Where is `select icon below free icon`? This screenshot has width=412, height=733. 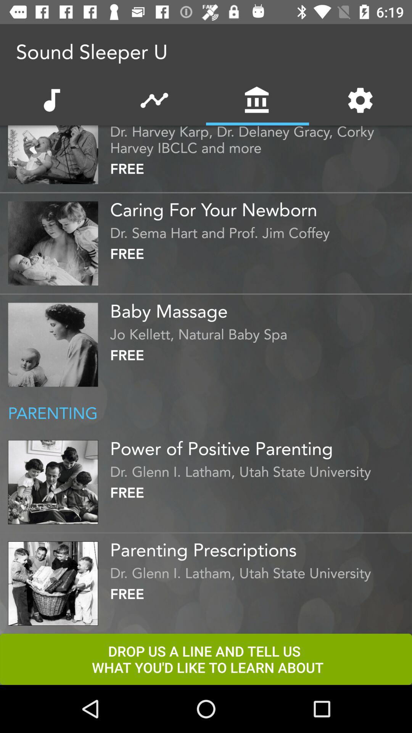
select icon below free icon is located at coordinates (259, 207).